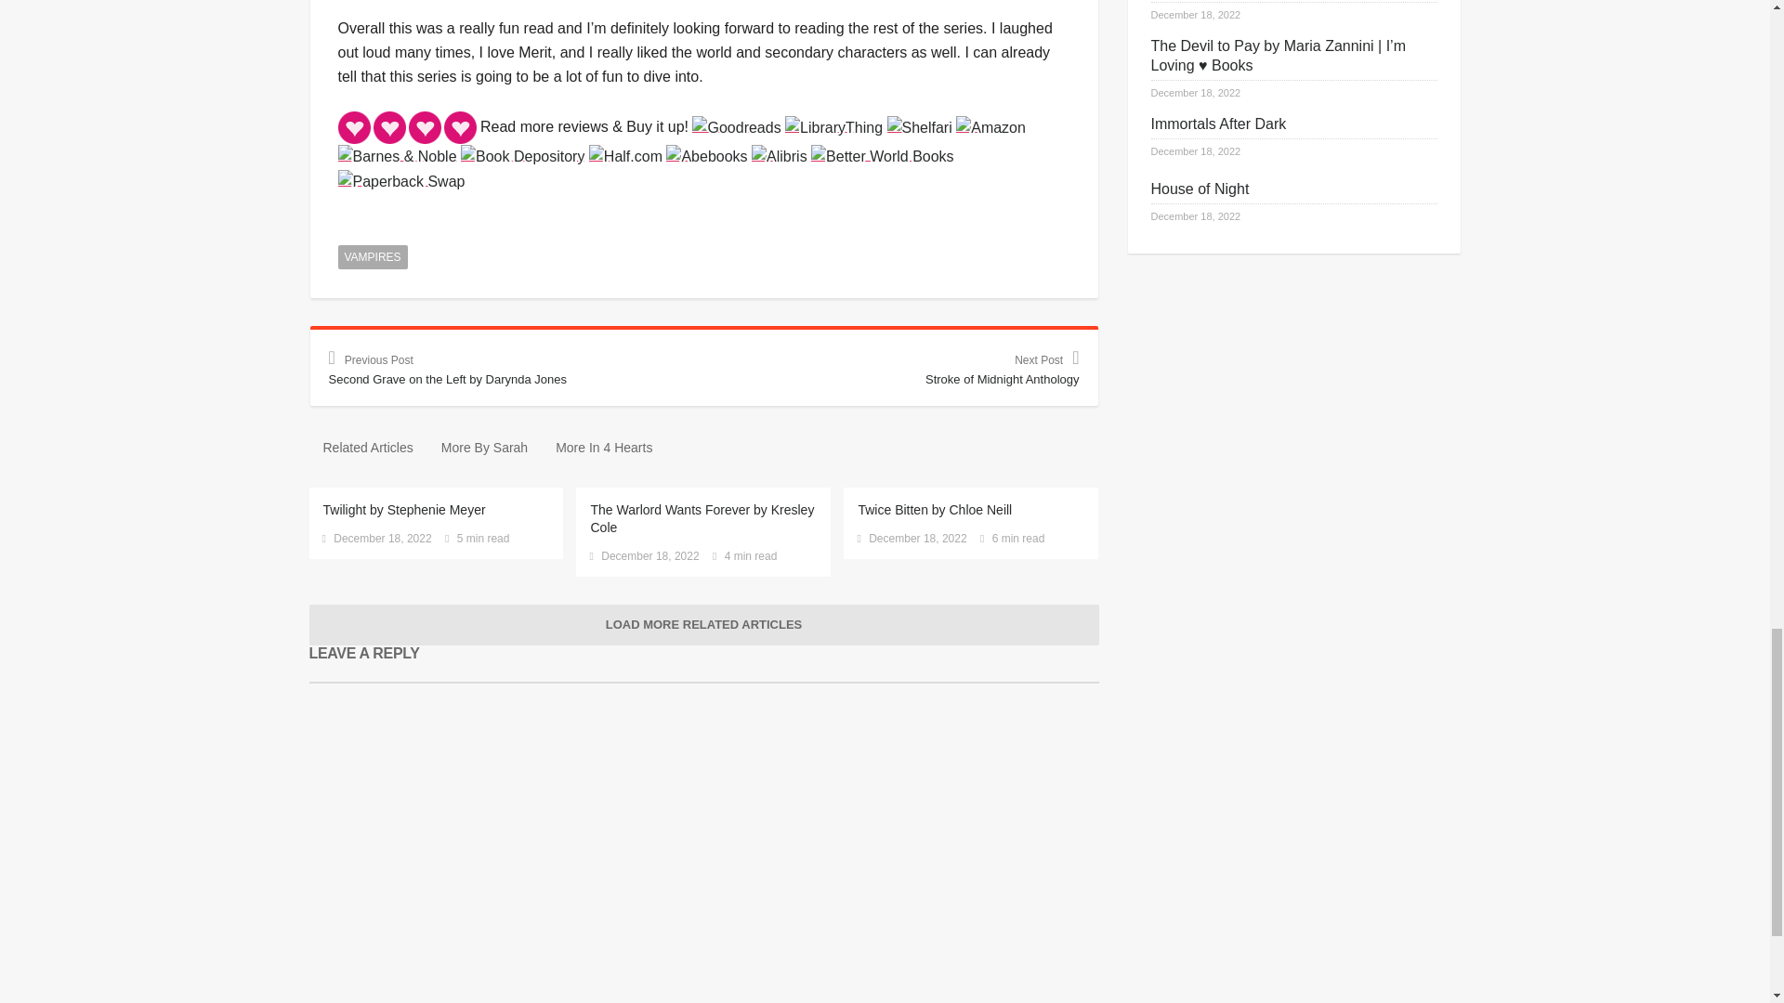 The image size is (1784, 1003). What do you see at coordinates (736, 127) in the screenshot?
I see `Goodreads` at bounding box center [736, 127].